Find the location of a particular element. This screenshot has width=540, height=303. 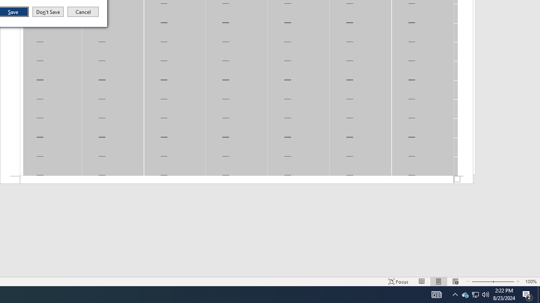

Cancel is located at coordinates (83, 12).